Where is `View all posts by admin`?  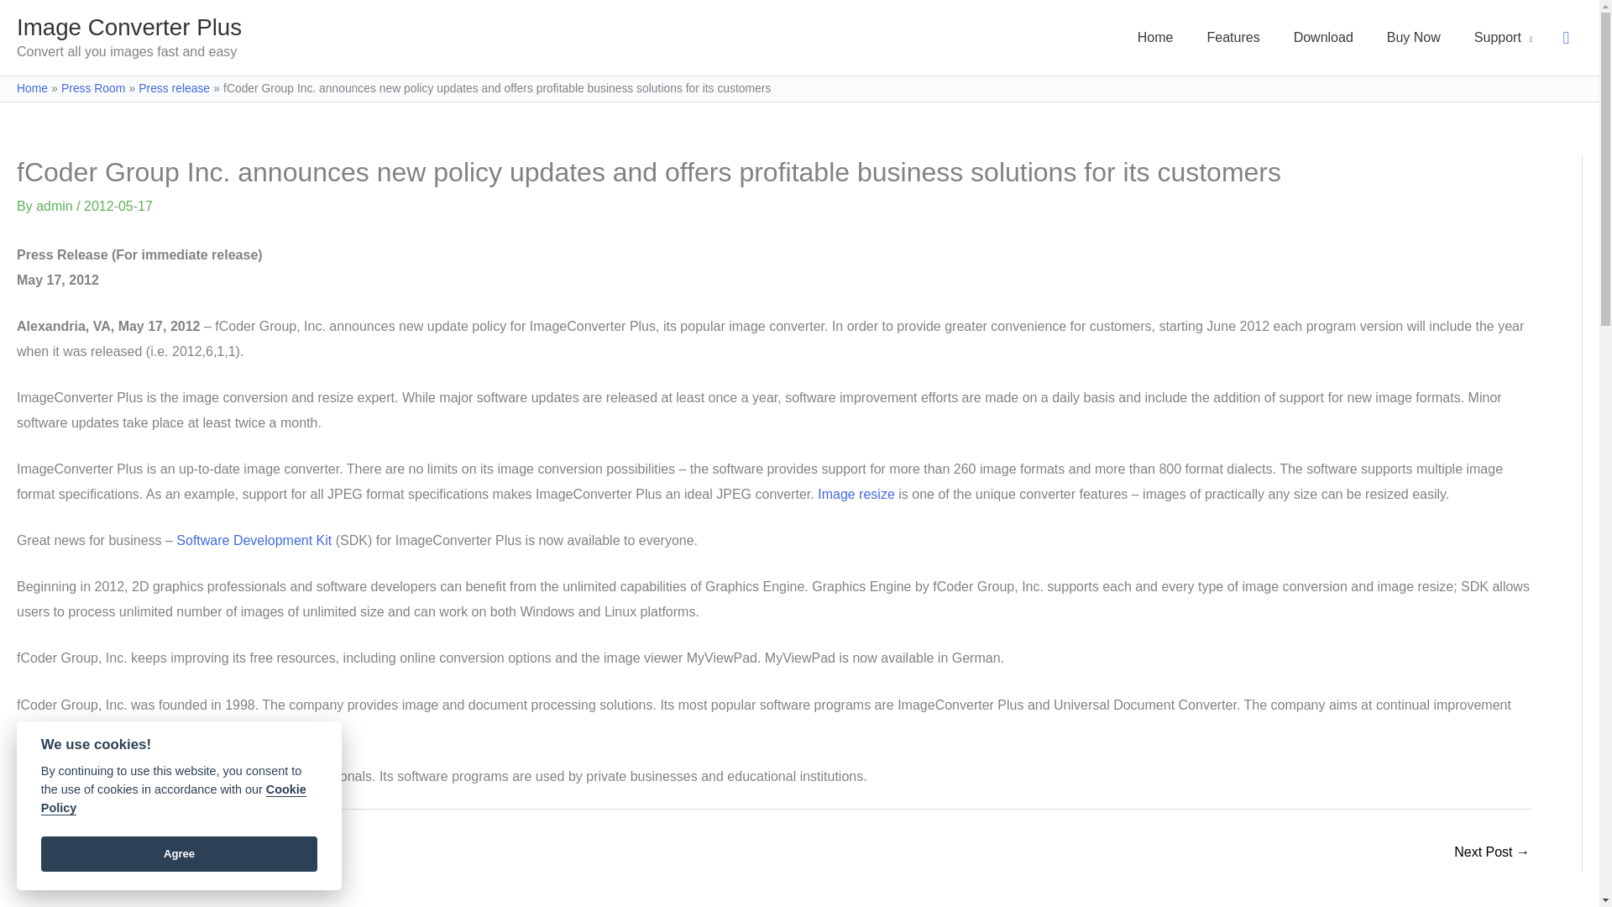
View all posts by admin is located at coordinates (55, 205).